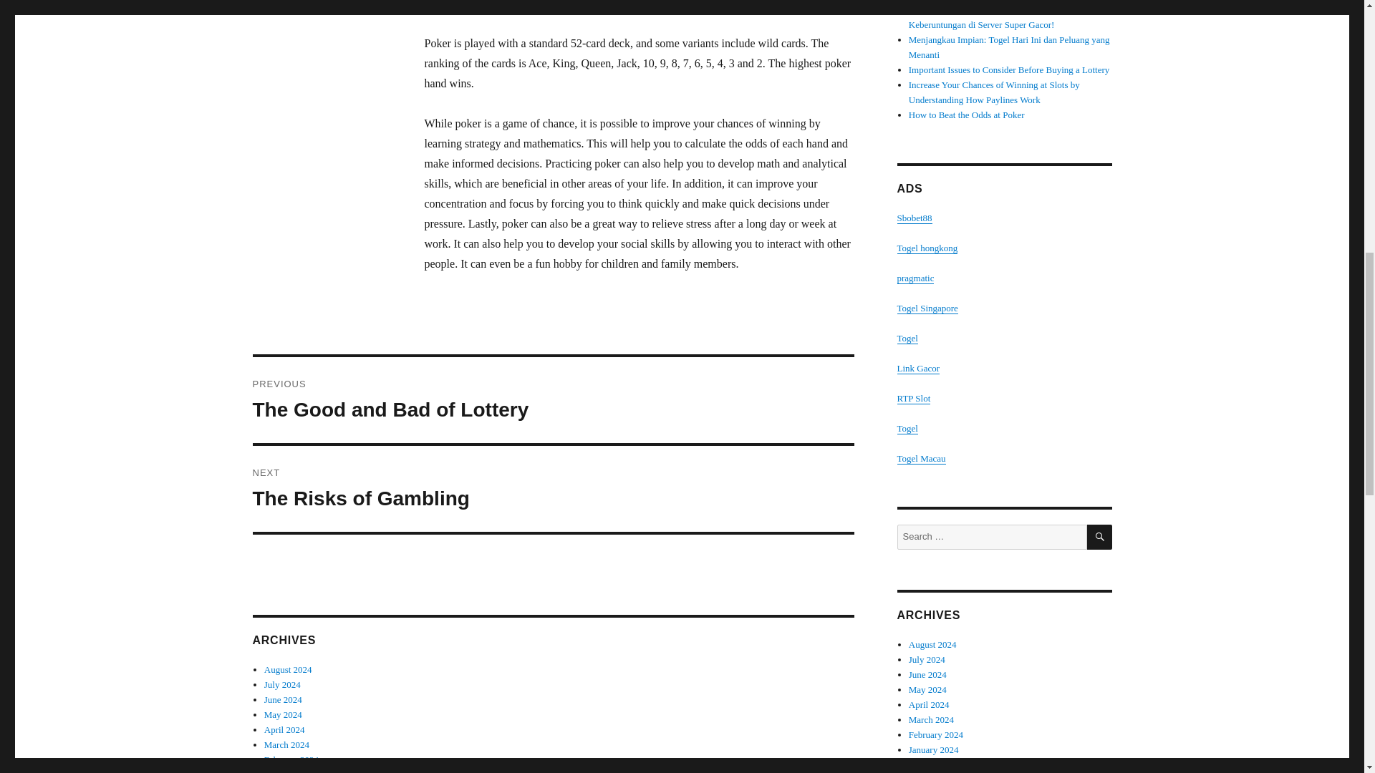 This screenshot has height=773, width=1375. Describe the element at coordinates (288, 669) in the screenshot. I see `August 2024` at that location.